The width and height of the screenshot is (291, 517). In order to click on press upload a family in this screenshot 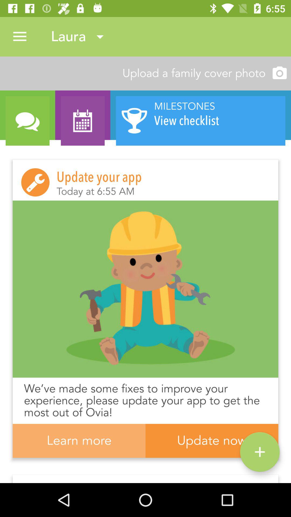, I will do `click(145, 73)`.